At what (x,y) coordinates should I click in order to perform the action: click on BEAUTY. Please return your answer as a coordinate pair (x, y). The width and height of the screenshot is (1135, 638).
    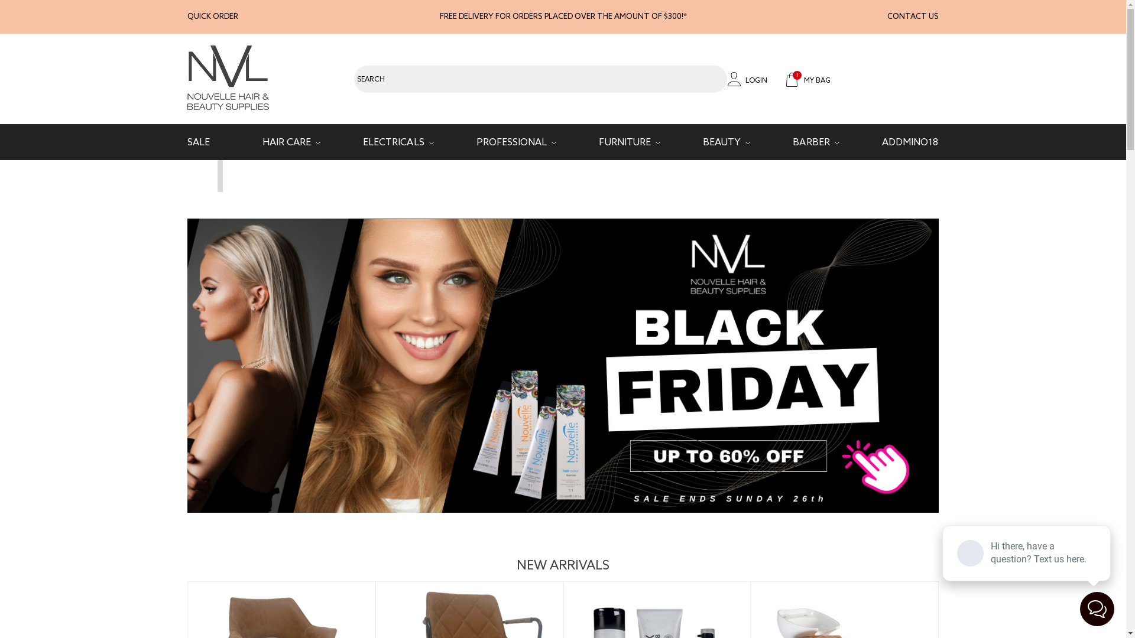
    Looking at the image, I should click on (722, 142).